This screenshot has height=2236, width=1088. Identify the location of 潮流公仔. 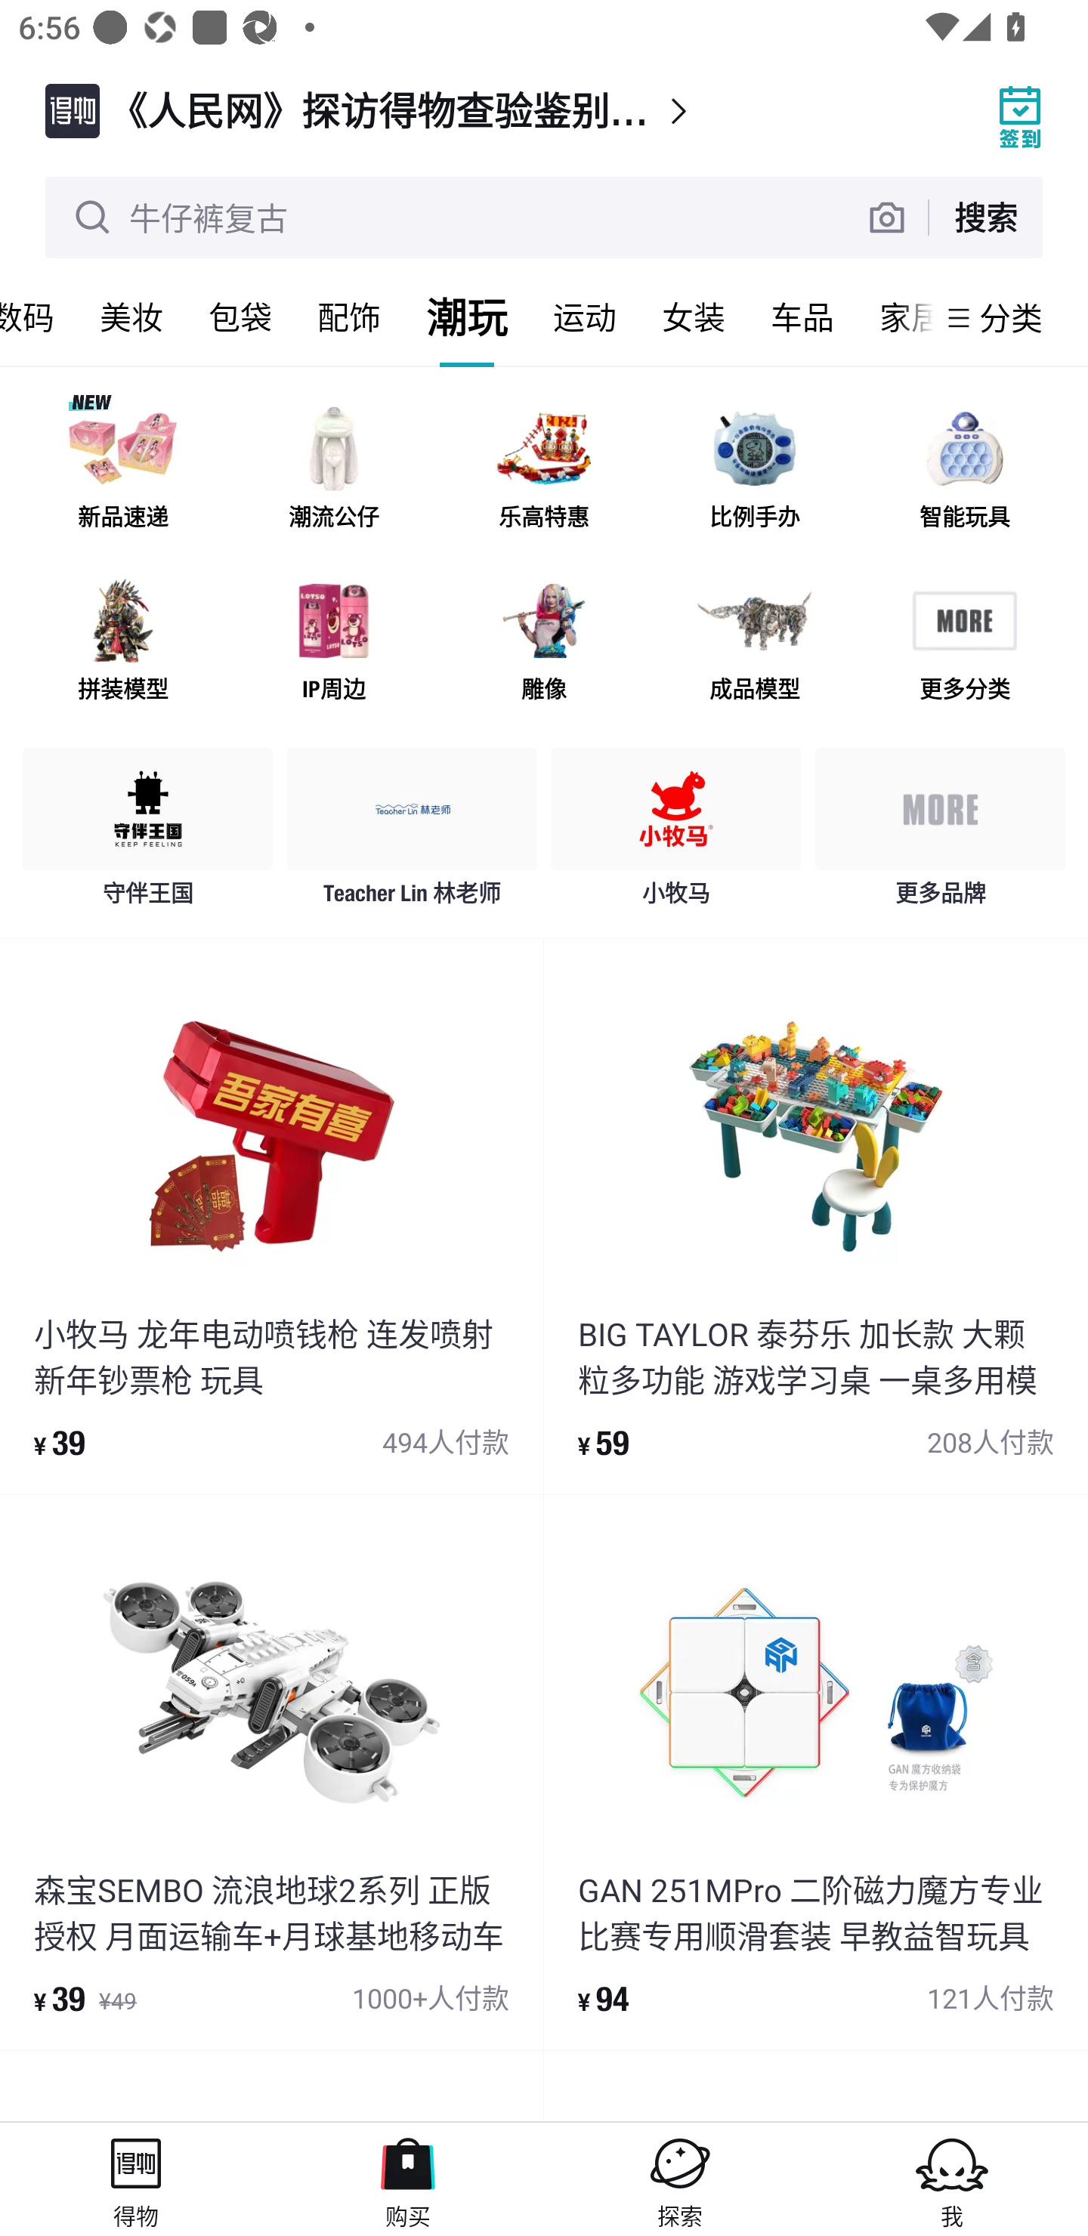
(333, 471).